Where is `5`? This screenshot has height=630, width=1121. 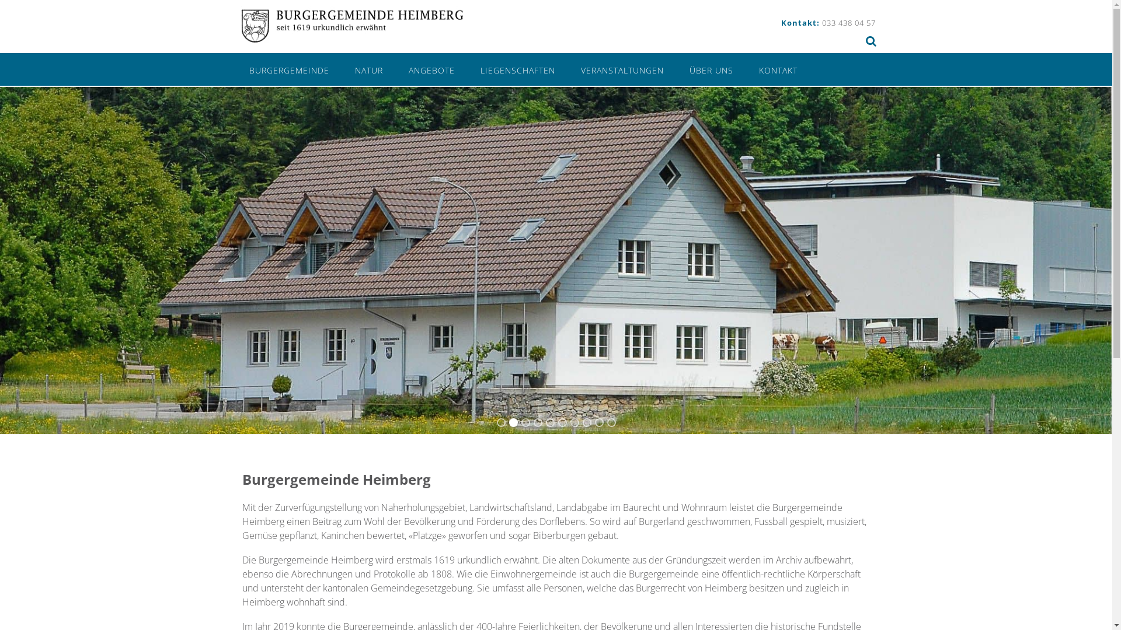
5 is located at coordinates (550, 422).